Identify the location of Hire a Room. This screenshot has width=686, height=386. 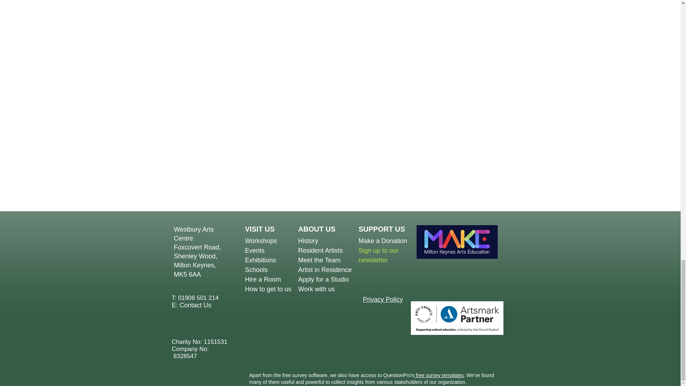
(263, 279).